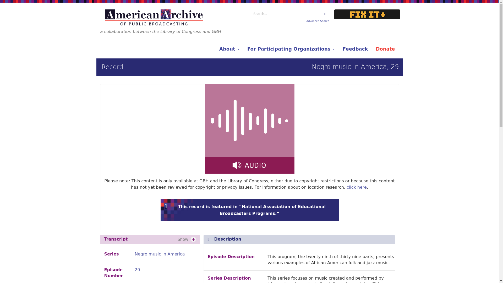 Image resolution: width=503 pixels, height=283 pixels. What do you see at coordinates (367, 14) in the screenshot?
I see `FIX IT: A TRANSCRIPT GAME` at bounding box center [367, 14].